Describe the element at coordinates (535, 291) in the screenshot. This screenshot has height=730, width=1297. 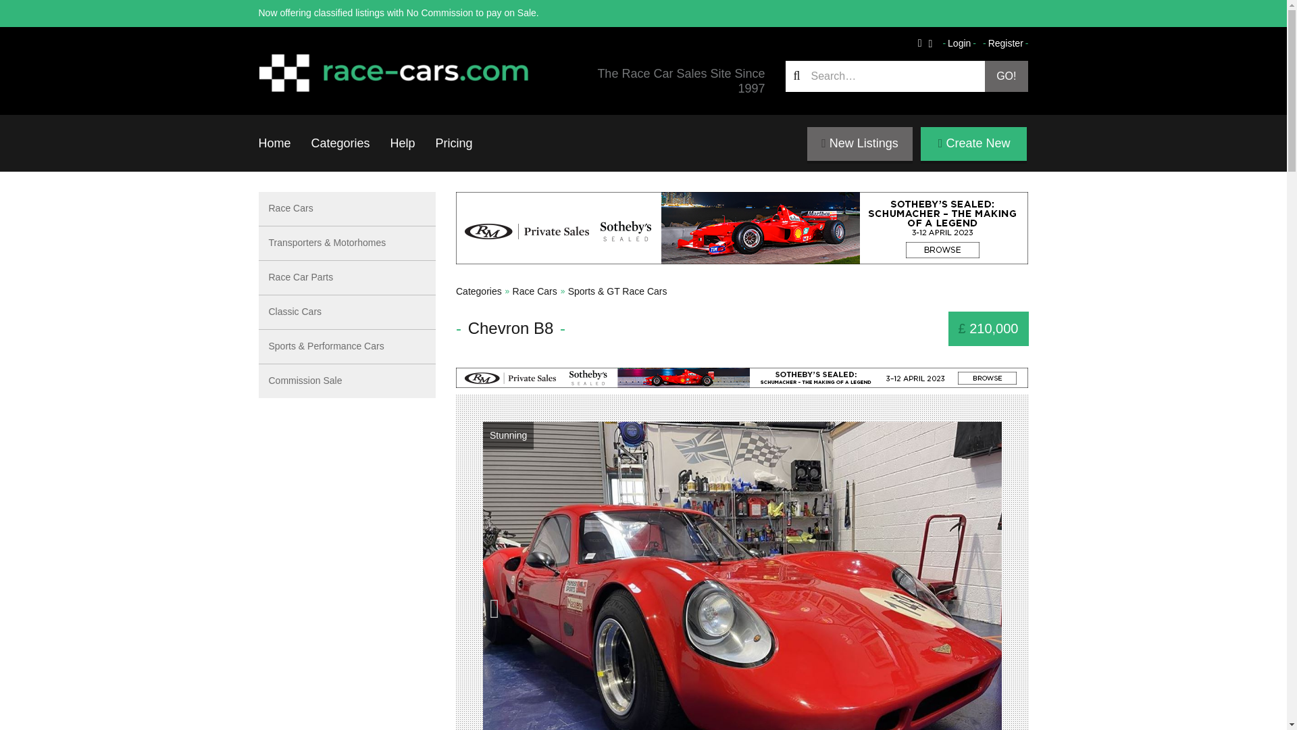
I see `Race Cars` at that location.